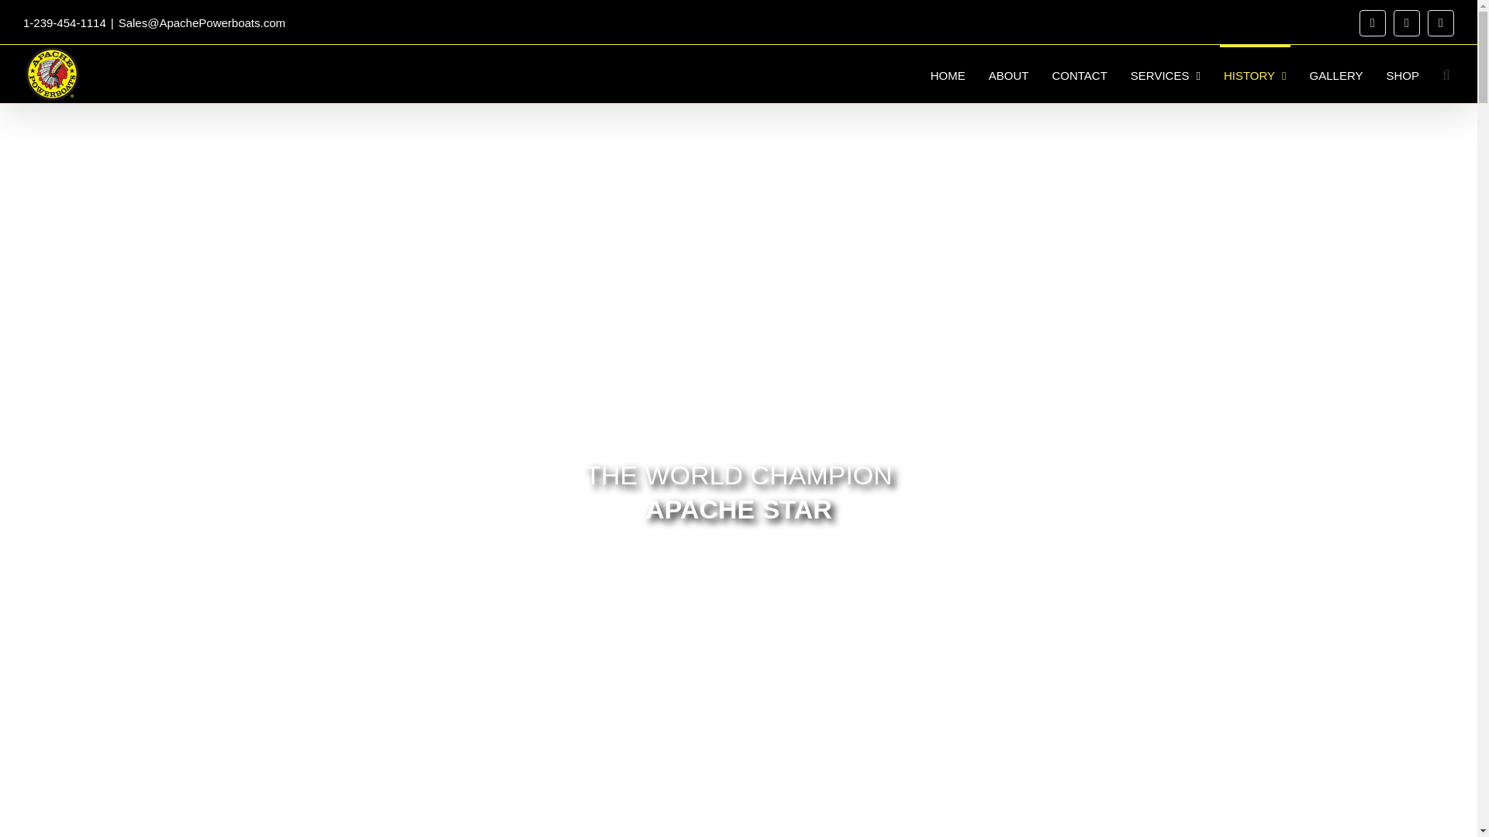  Describe the element at coordinates (1441, 23) in the screenshot. I see `YouTube` at that location.